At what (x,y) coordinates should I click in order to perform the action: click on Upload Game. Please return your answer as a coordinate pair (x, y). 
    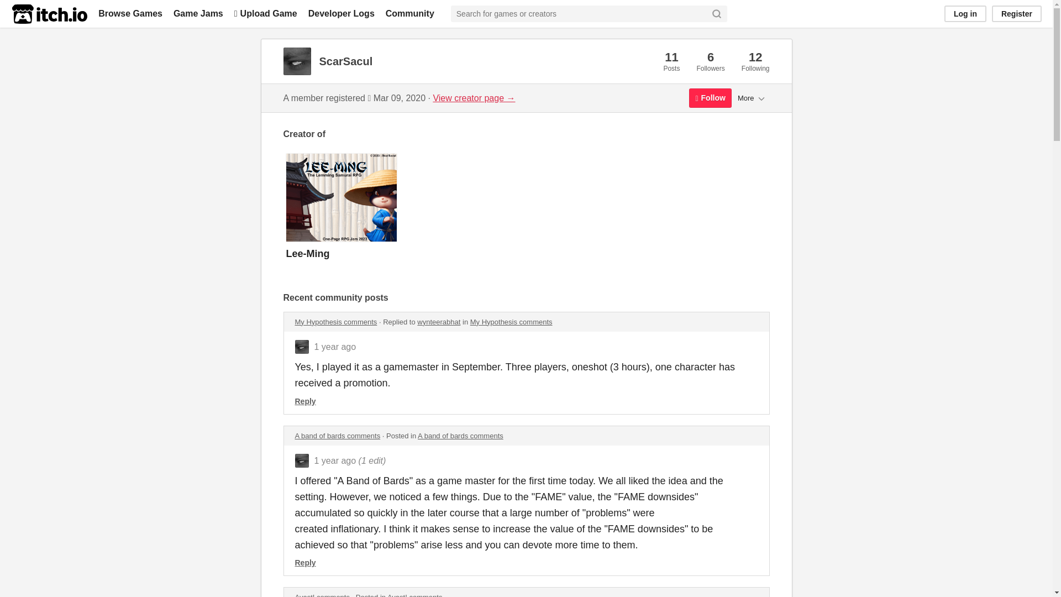
    Looking at the image, I should click on (265, 13).